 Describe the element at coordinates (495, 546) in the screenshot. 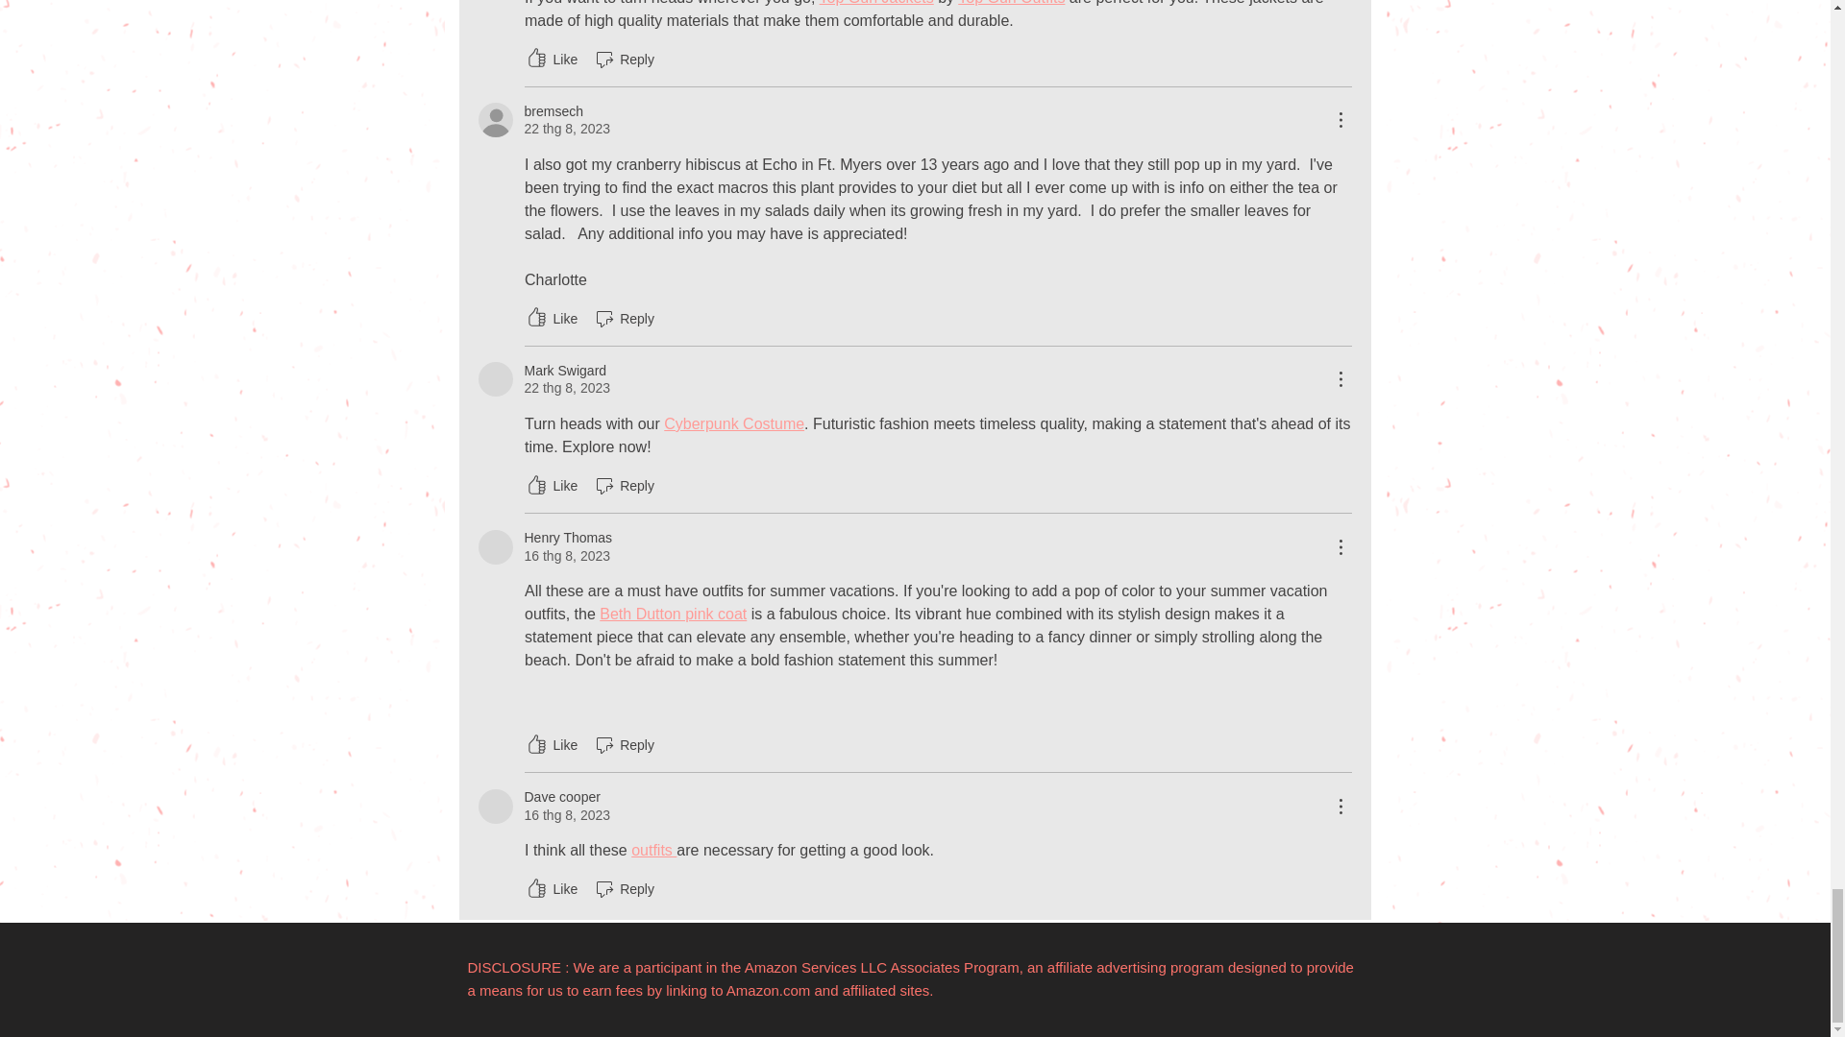

I see `Henry Thomas` at that location.